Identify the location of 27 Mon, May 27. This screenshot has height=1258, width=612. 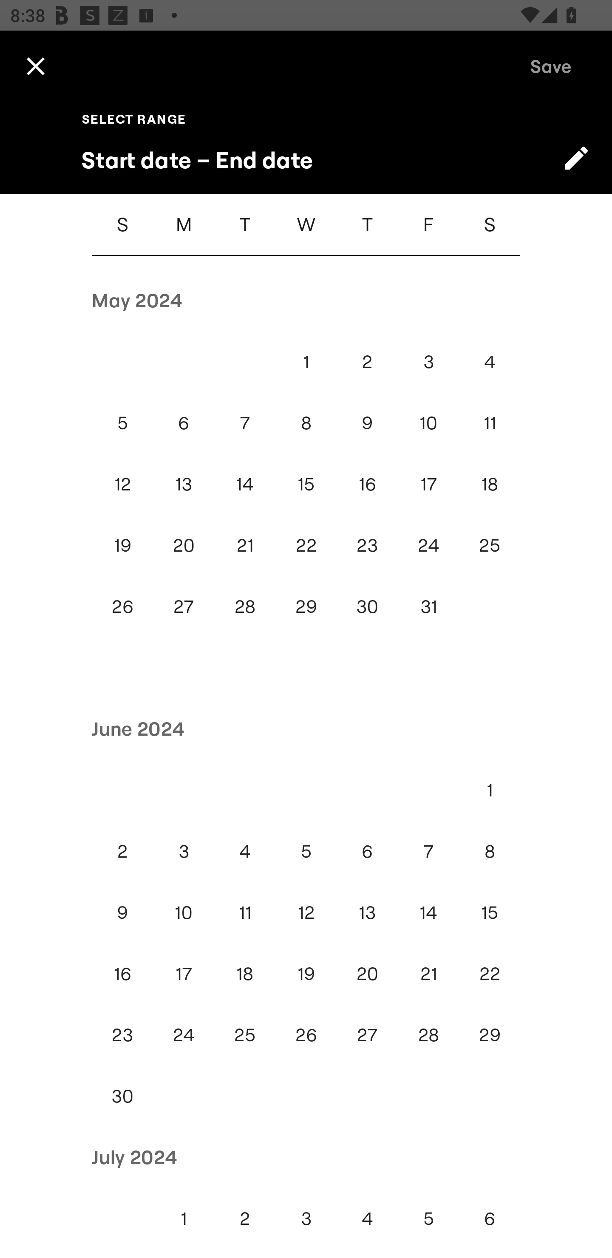
(184, 606).